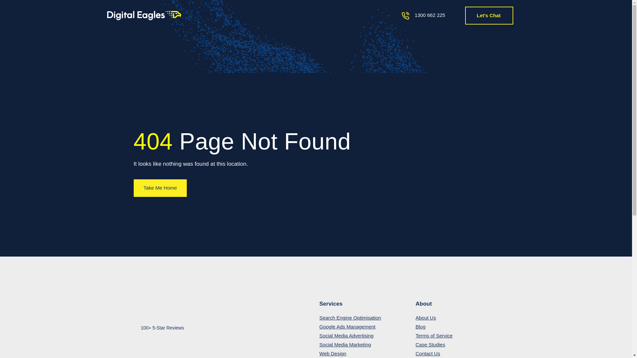 Image resolution: width=637 pixels, height=358 pixels. What do you see at coordinates (463, 318) in the screenshot?
I see `About Us` at bounding box center [463, 318].